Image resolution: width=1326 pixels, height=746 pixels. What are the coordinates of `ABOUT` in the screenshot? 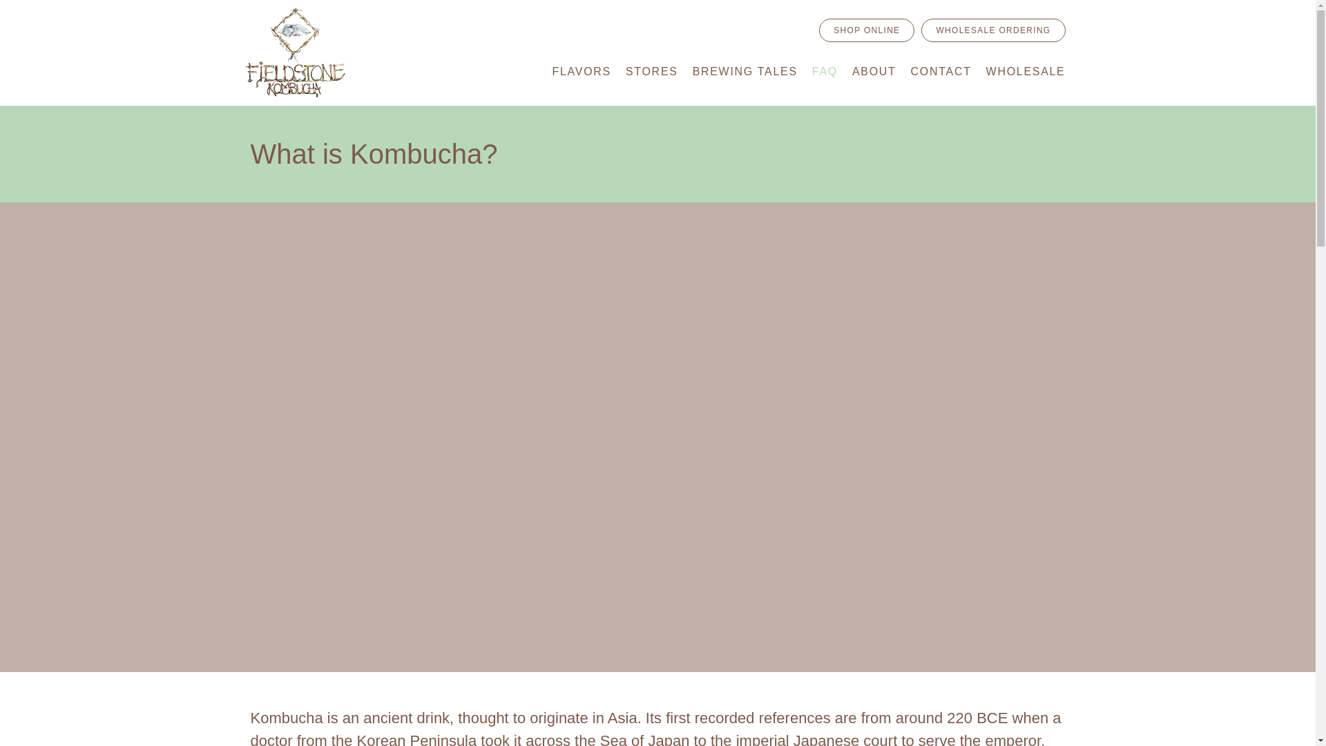 It's located at (874, 72).